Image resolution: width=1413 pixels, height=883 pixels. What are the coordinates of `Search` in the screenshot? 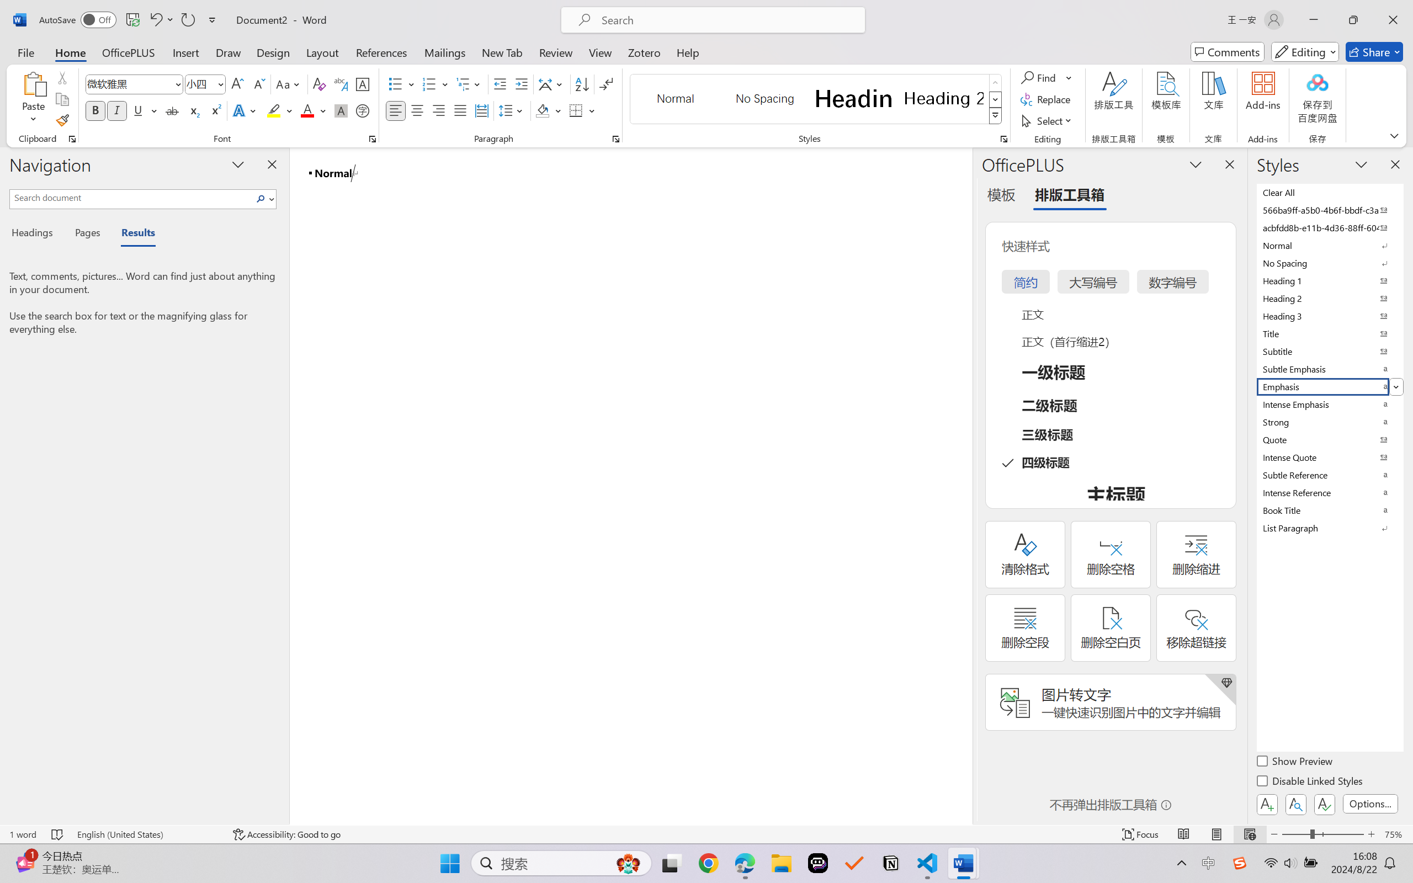 It's located at (261, 199).